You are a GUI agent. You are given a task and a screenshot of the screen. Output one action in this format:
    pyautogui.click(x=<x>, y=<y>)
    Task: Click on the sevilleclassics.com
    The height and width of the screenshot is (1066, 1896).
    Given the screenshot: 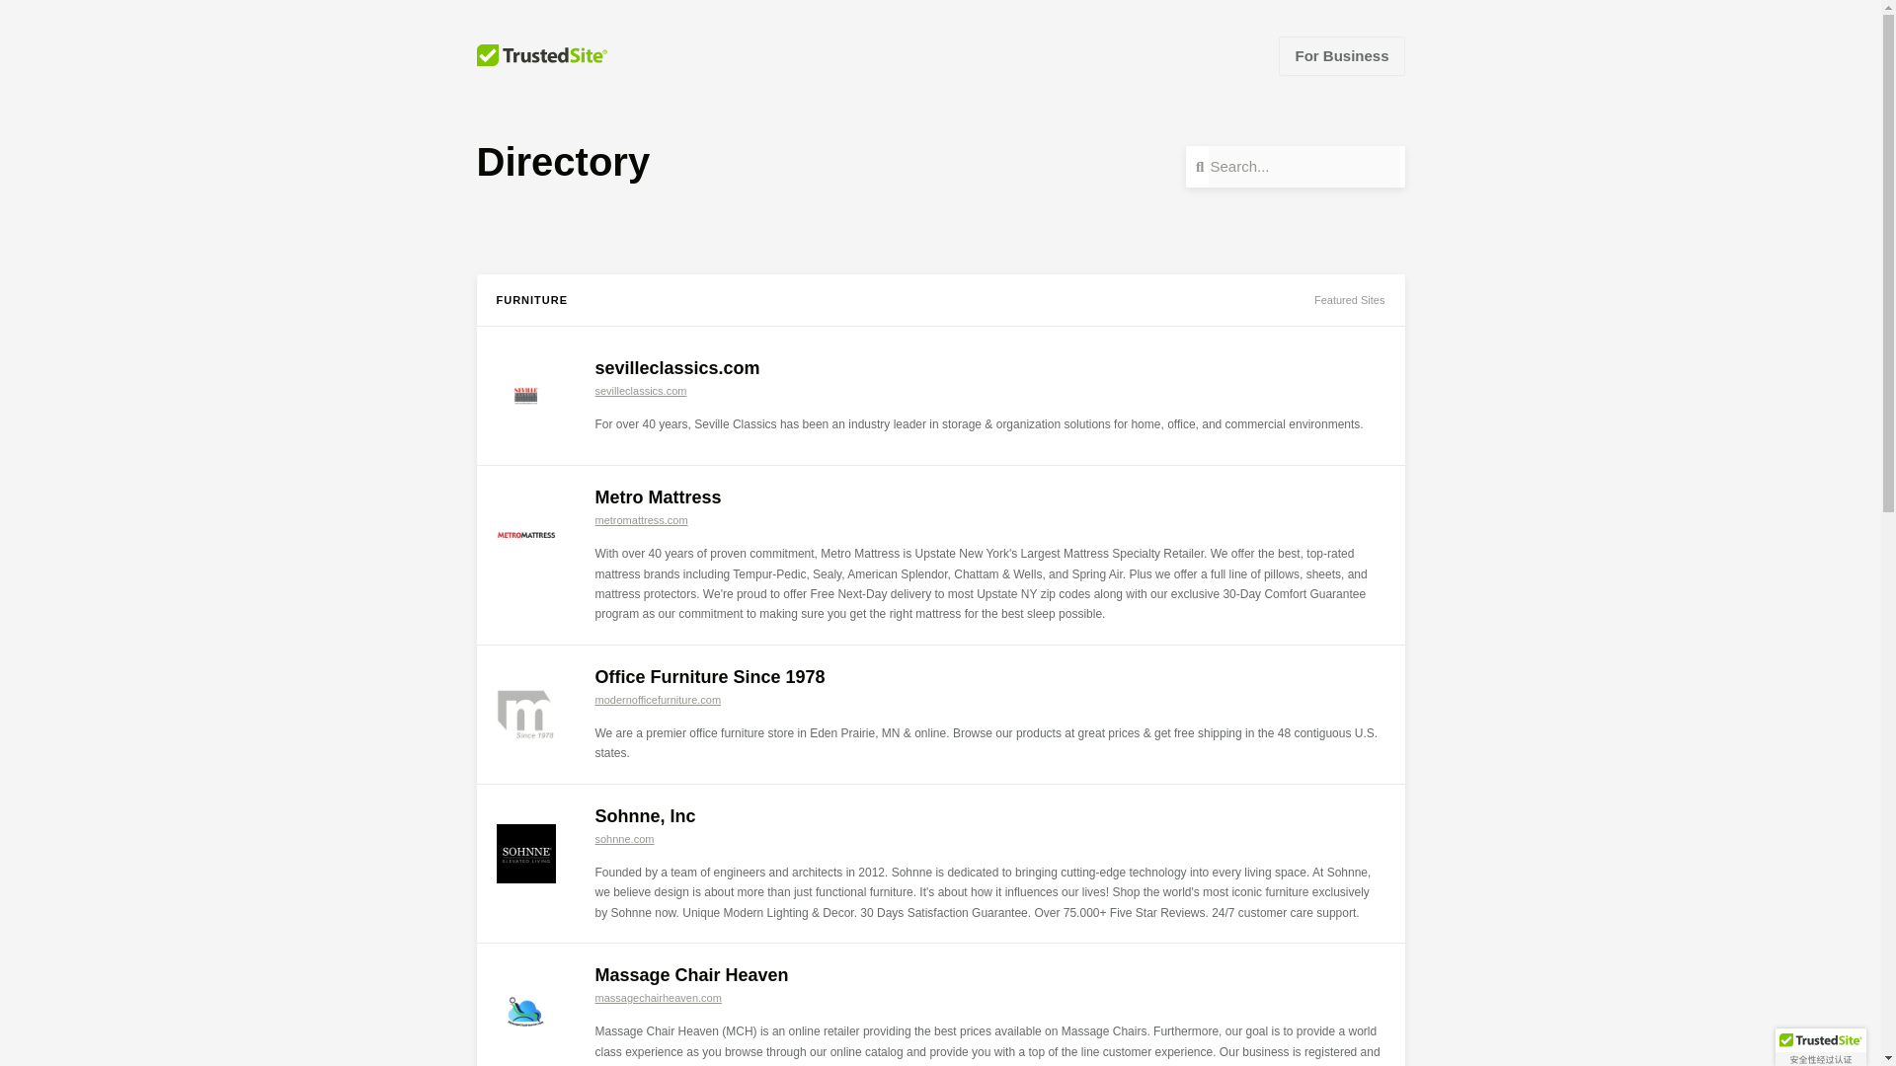 What is the action you would take?
    pyautogui.click(x=677, y=367)
    